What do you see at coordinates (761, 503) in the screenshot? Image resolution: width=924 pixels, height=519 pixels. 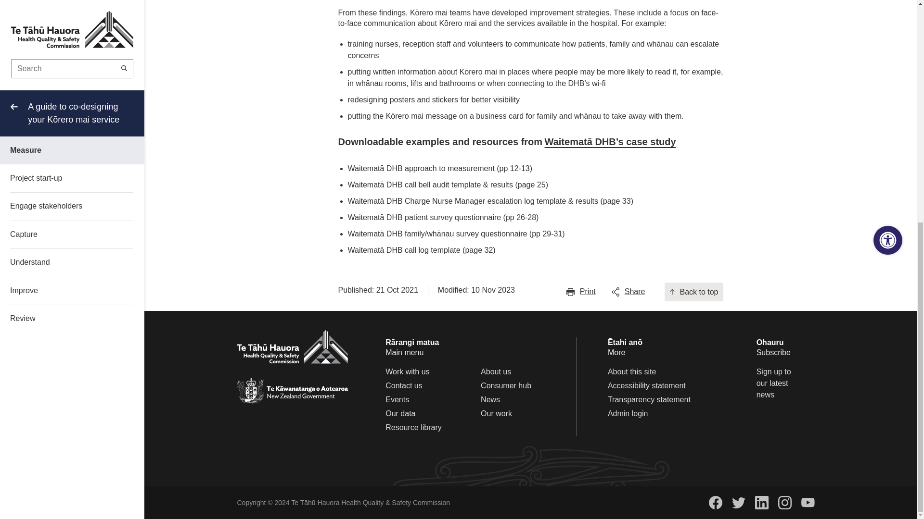 I see `LinkedIn page` at bounding box center [761, 503].